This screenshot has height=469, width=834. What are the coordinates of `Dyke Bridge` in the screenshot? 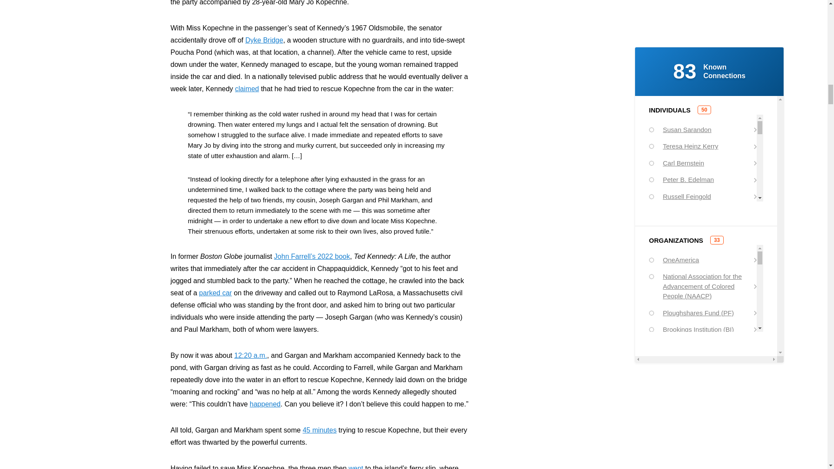 It's located at (264, 40).